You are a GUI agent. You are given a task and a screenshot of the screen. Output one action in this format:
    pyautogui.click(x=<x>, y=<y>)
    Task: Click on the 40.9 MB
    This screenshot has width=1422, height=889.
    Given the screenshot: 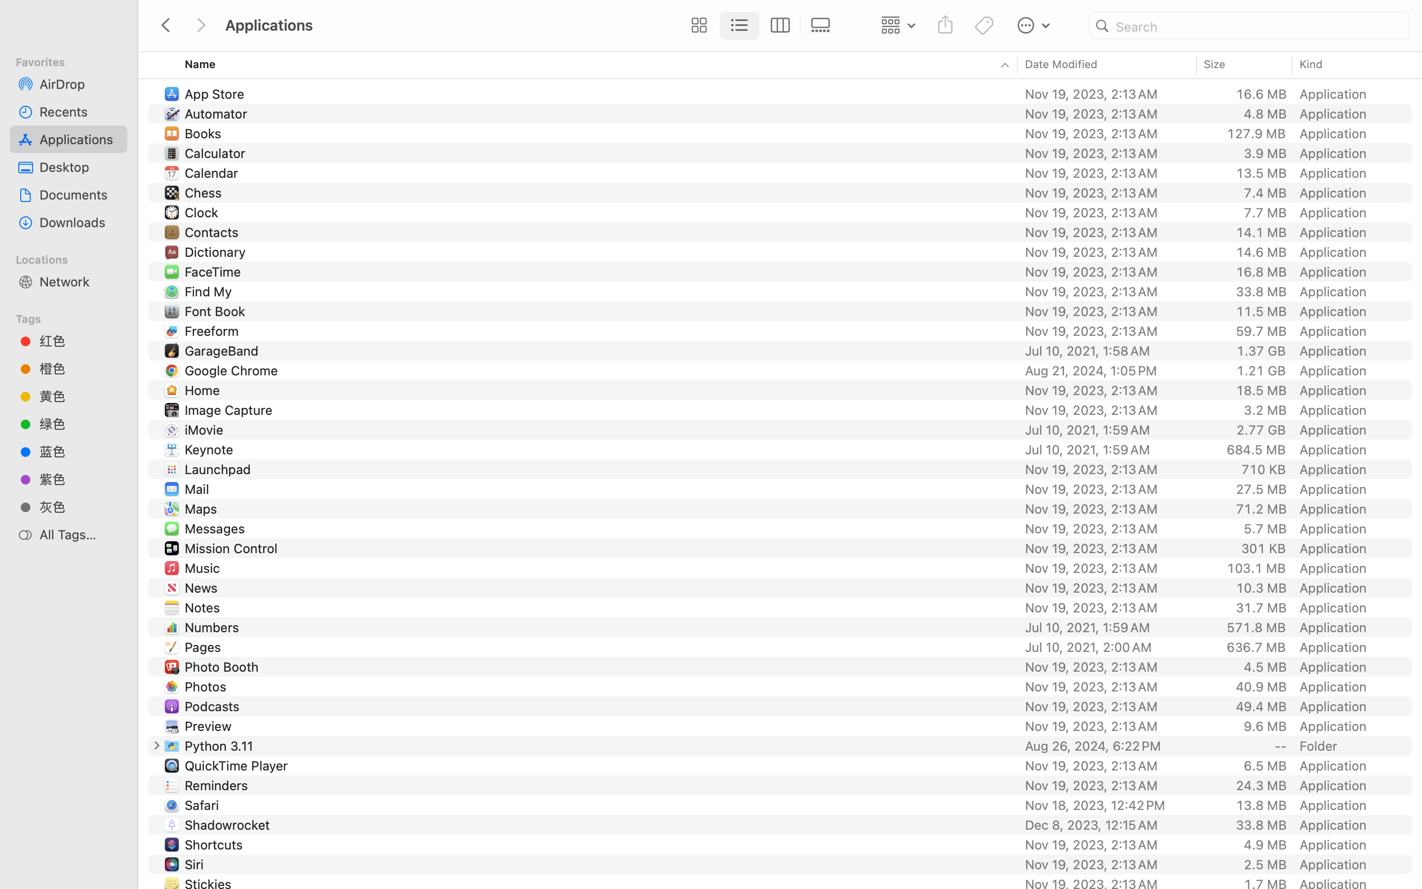 What is the action you would take?
    pyautogui.click(x=1261, y=687)
    